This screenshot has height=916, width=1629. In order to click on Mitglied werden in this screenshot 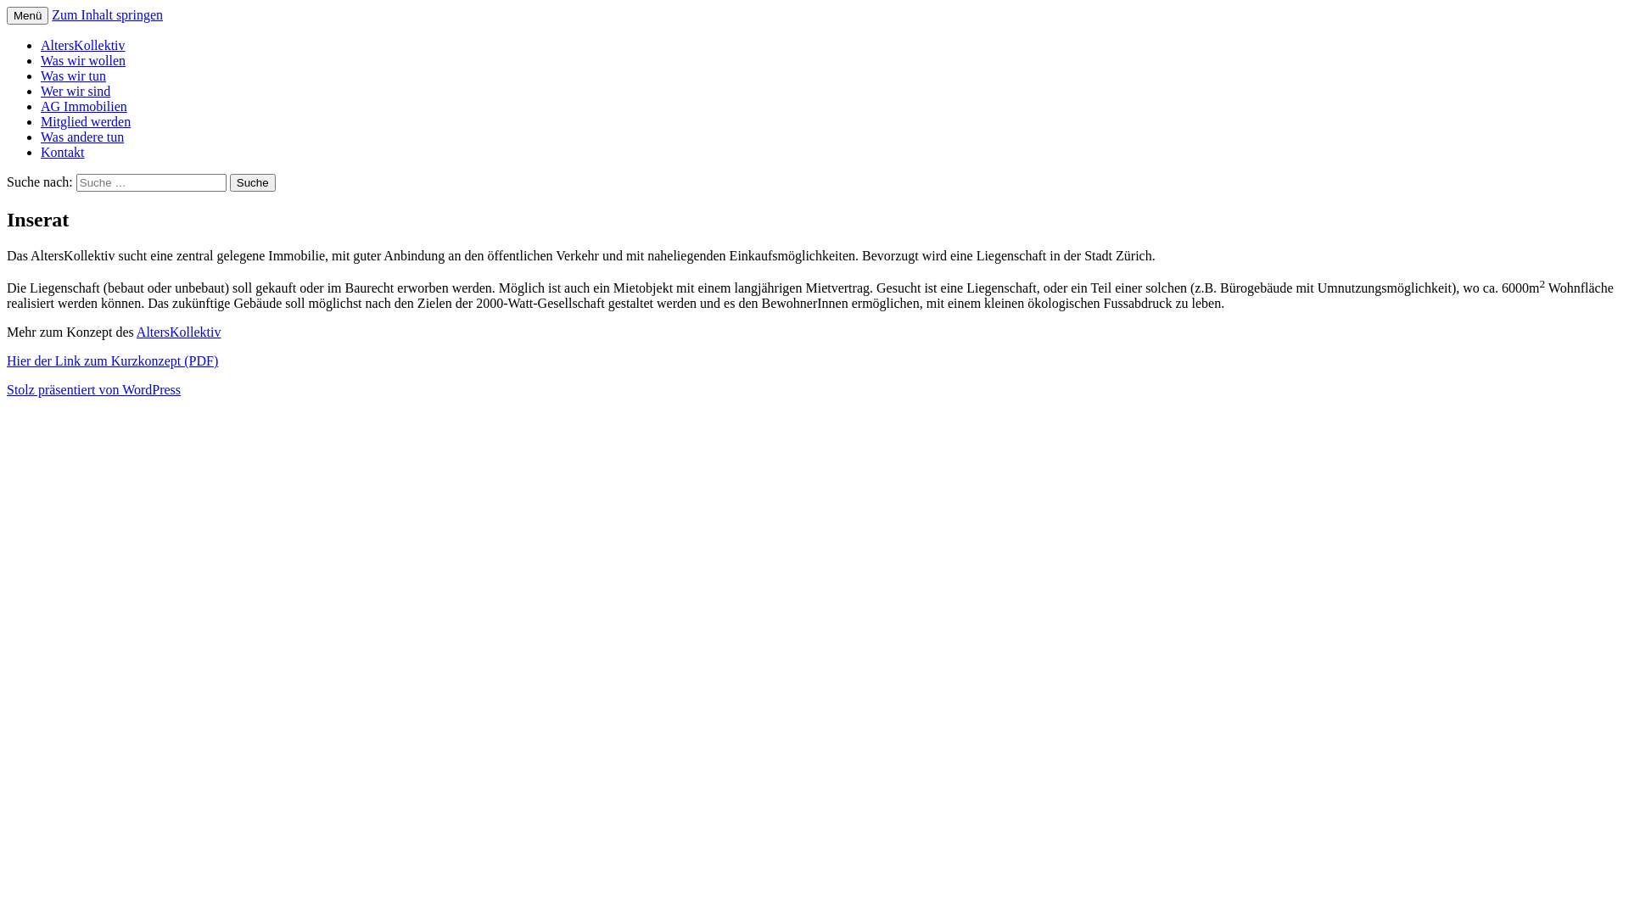, I will do `click(86, 122)`.